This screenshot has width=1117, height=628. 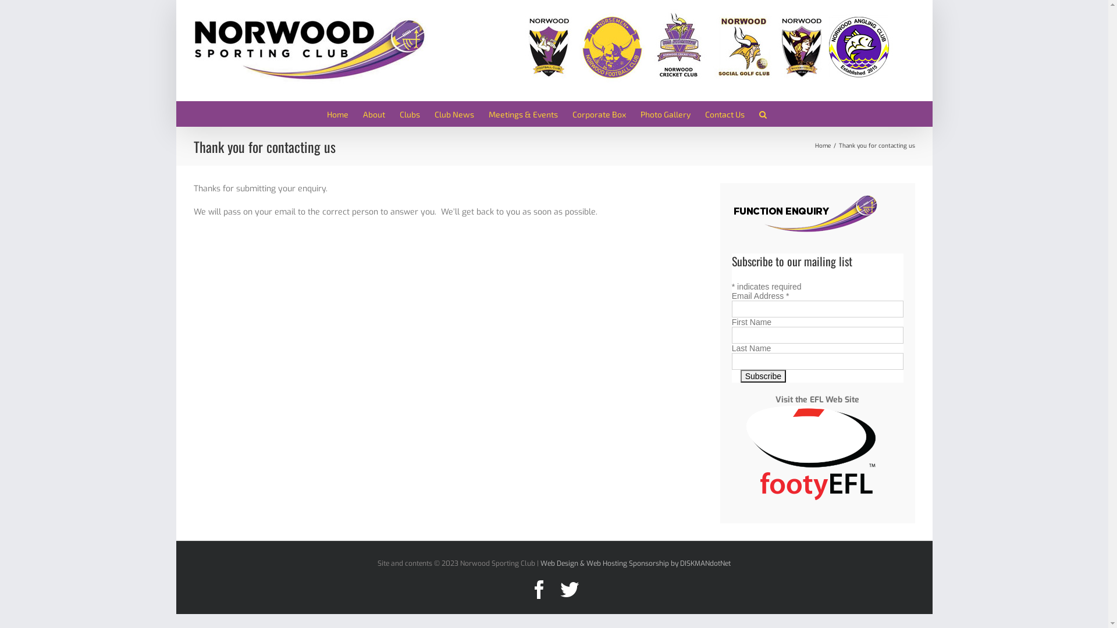 What do you see at coordinates (599, 114) in the screenshot?
I see `Corporate Box` at bounding box center [599, 114].